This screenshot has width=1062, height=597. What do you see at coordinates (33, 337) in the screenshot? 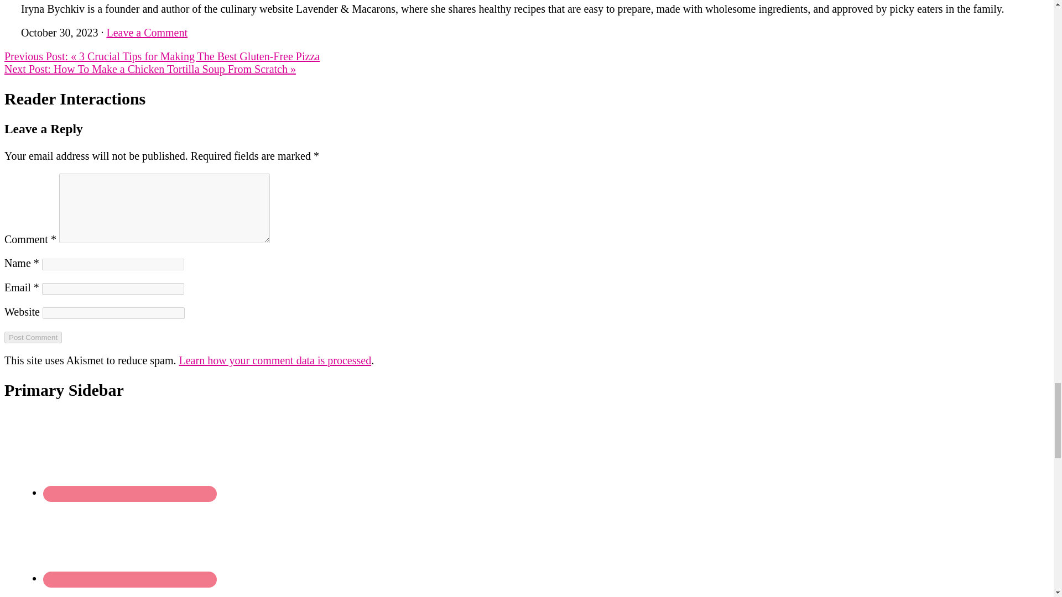
I see `Post Comment` at bounding box center [33, 337].